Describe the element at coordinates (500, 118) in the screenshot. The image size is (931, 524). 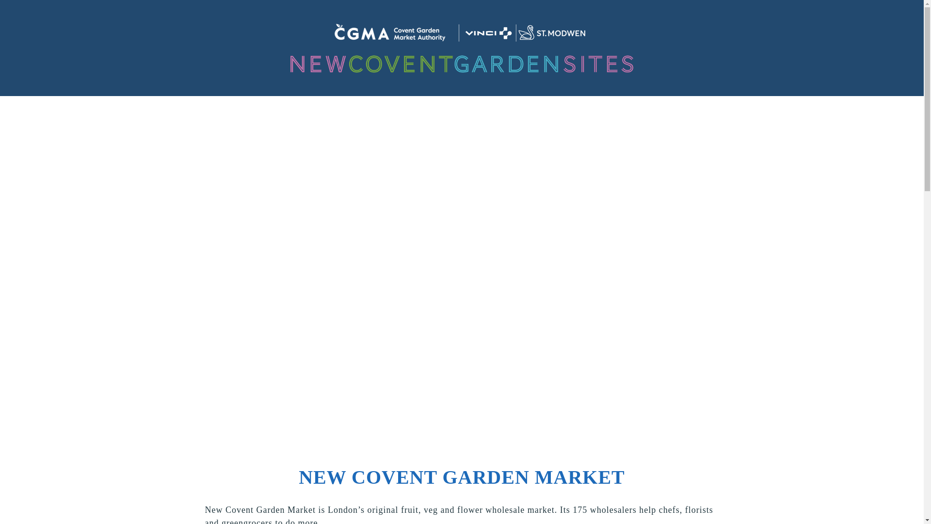
I see `Community` at that location.